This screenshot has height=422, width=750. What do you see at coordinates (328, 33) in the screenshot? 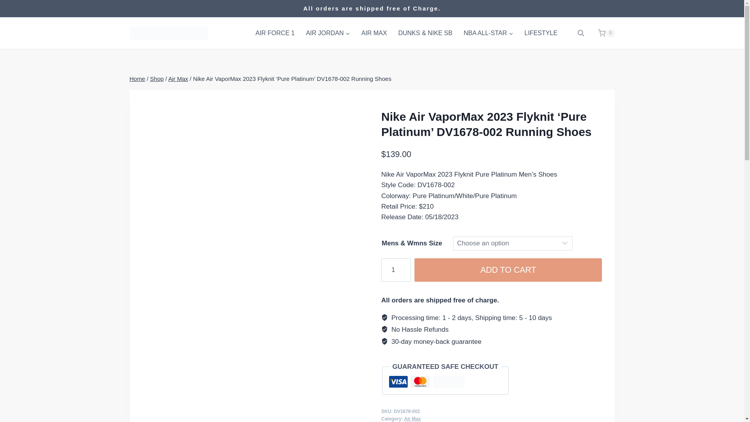
I see `AIR JORDAN` at bounding box center [328, 33].